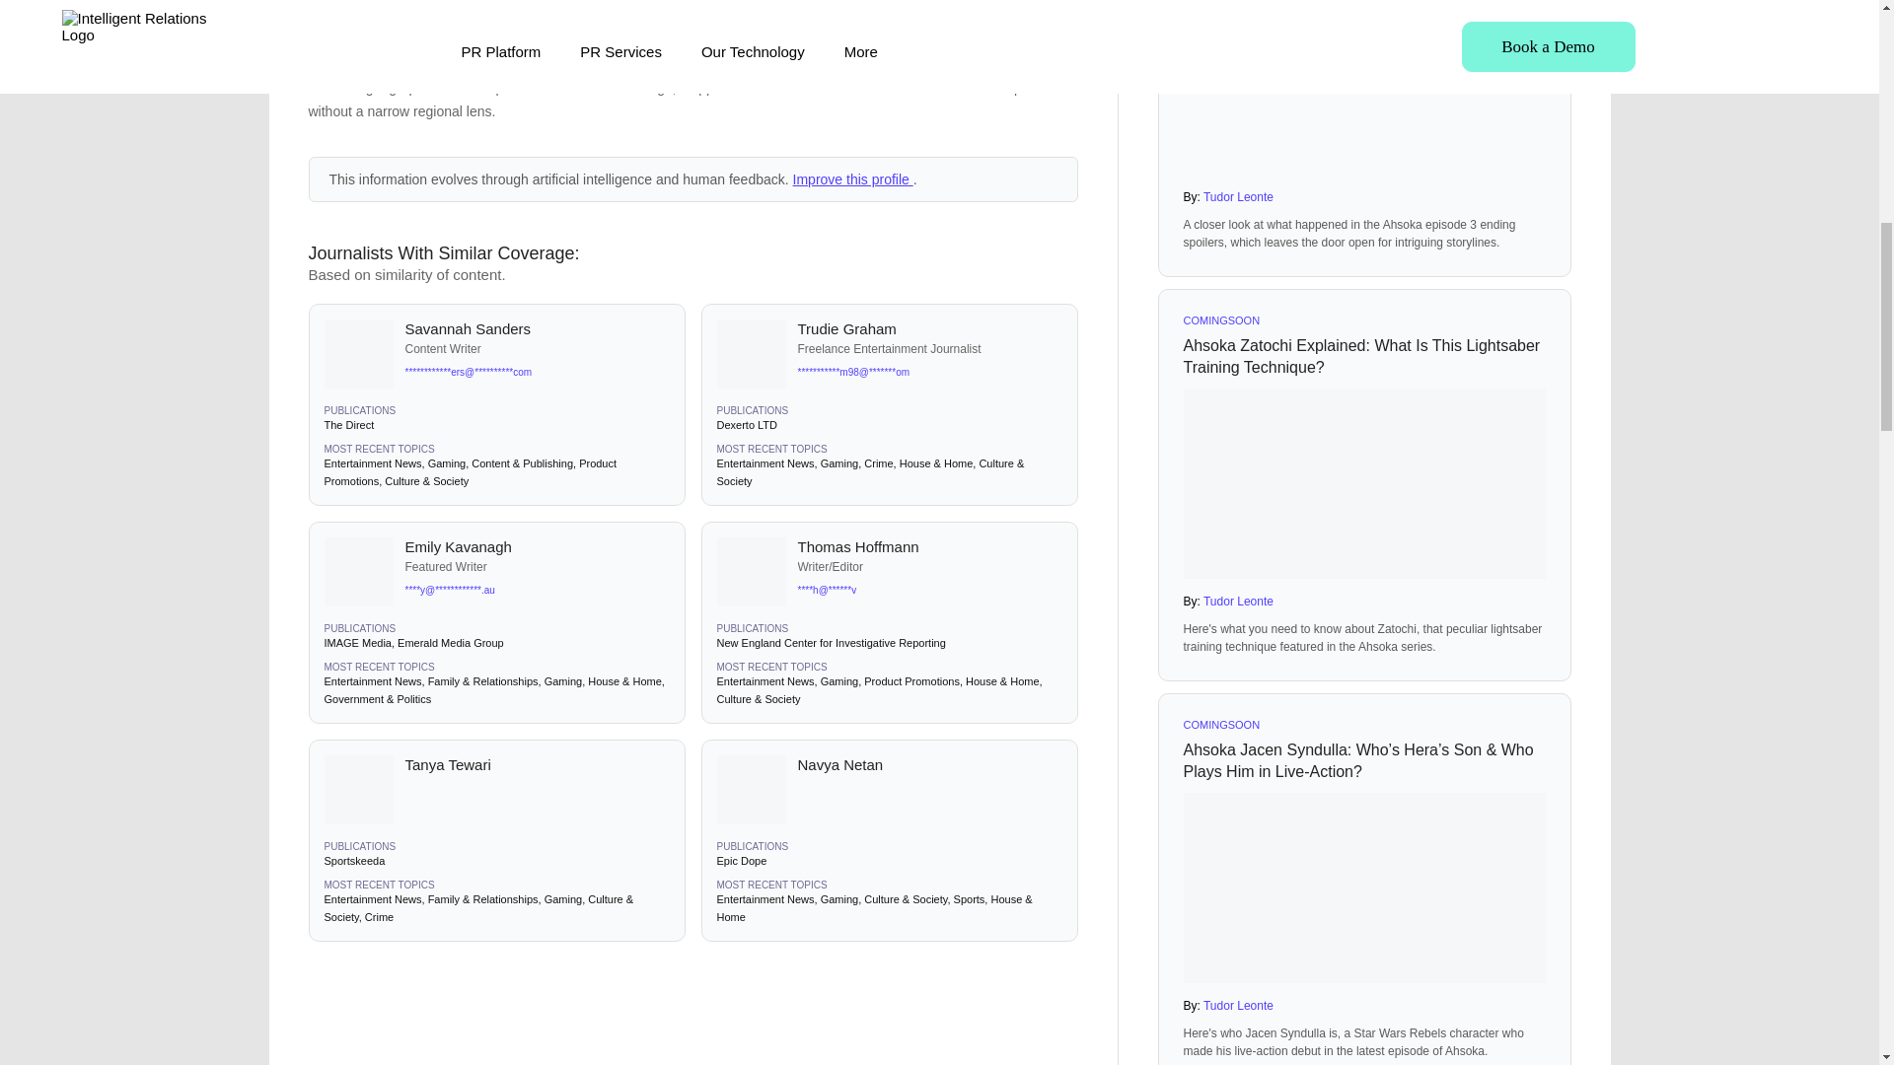  Describe the element at coordinates (348, 425) in the screenshot. I see `The Direct` at that location.